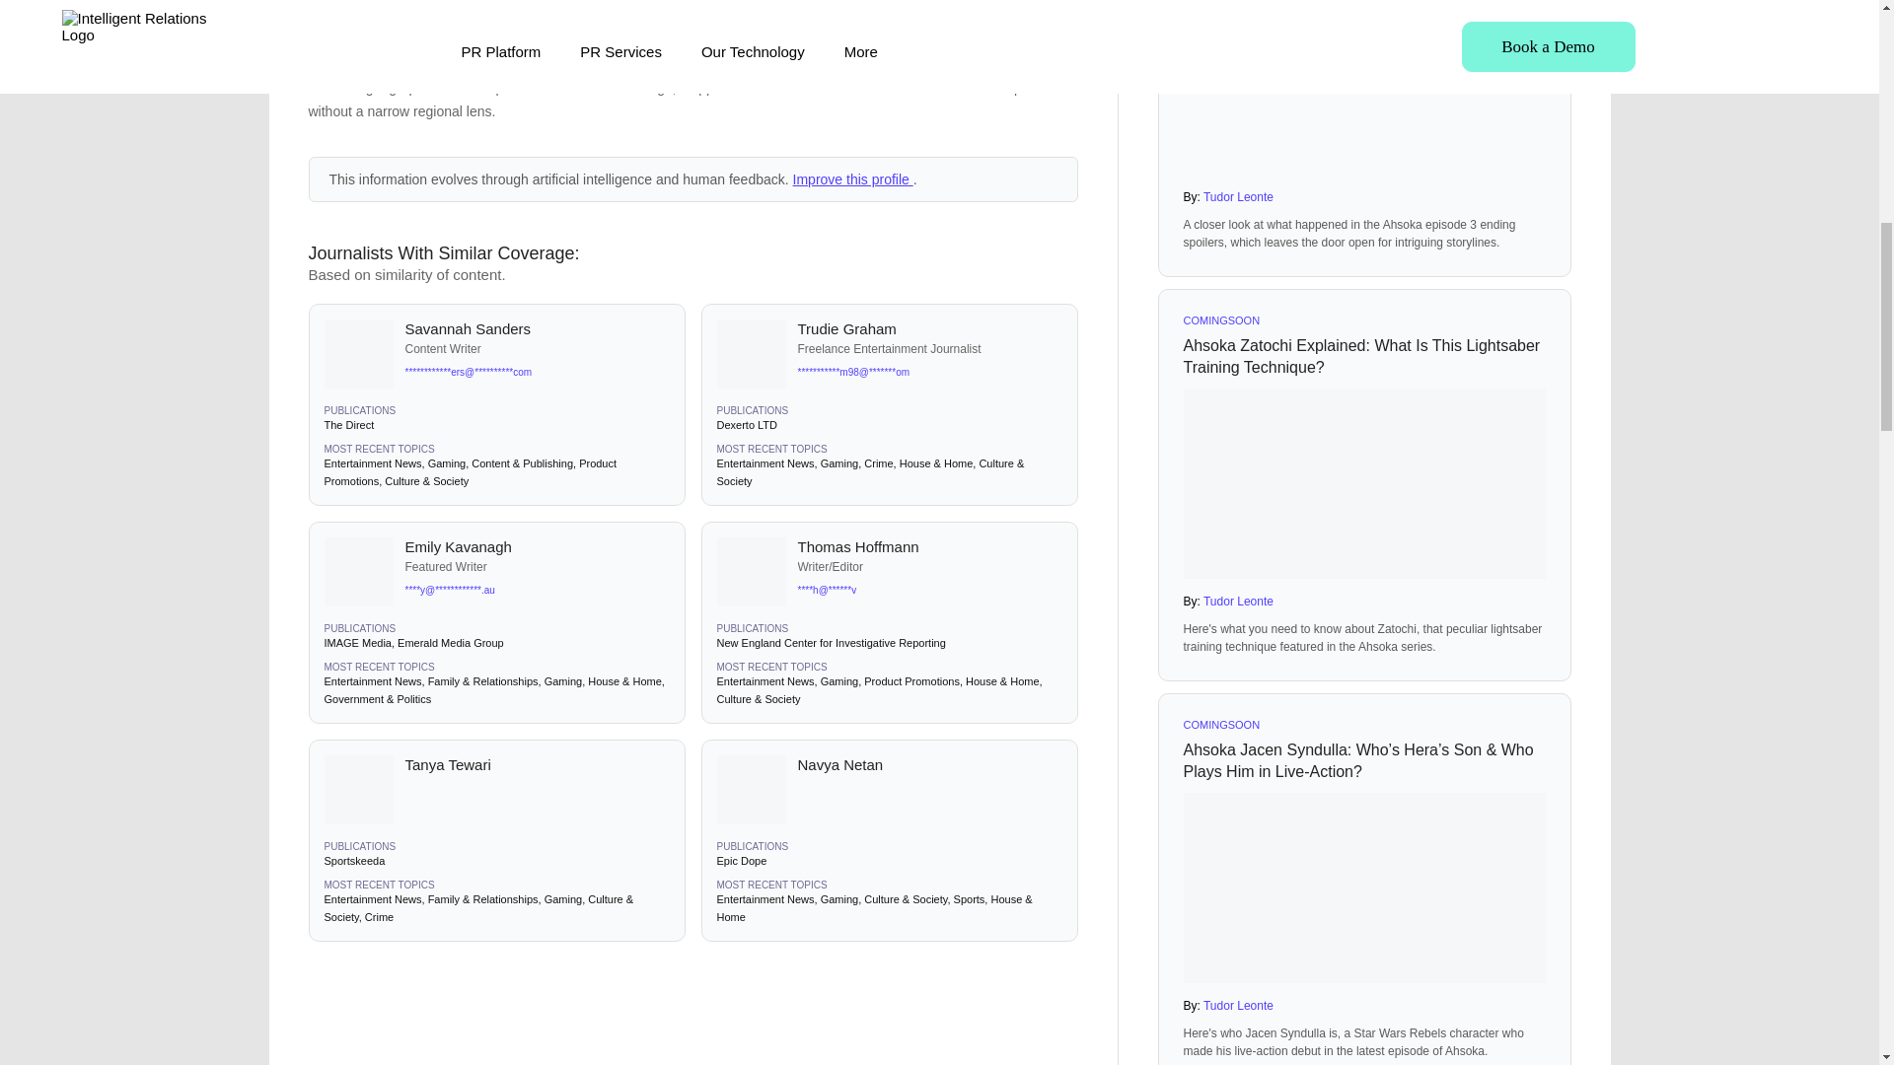  Describe the element at coordinates (348, 425) in the screenshot. I see `The Direct` at that location.